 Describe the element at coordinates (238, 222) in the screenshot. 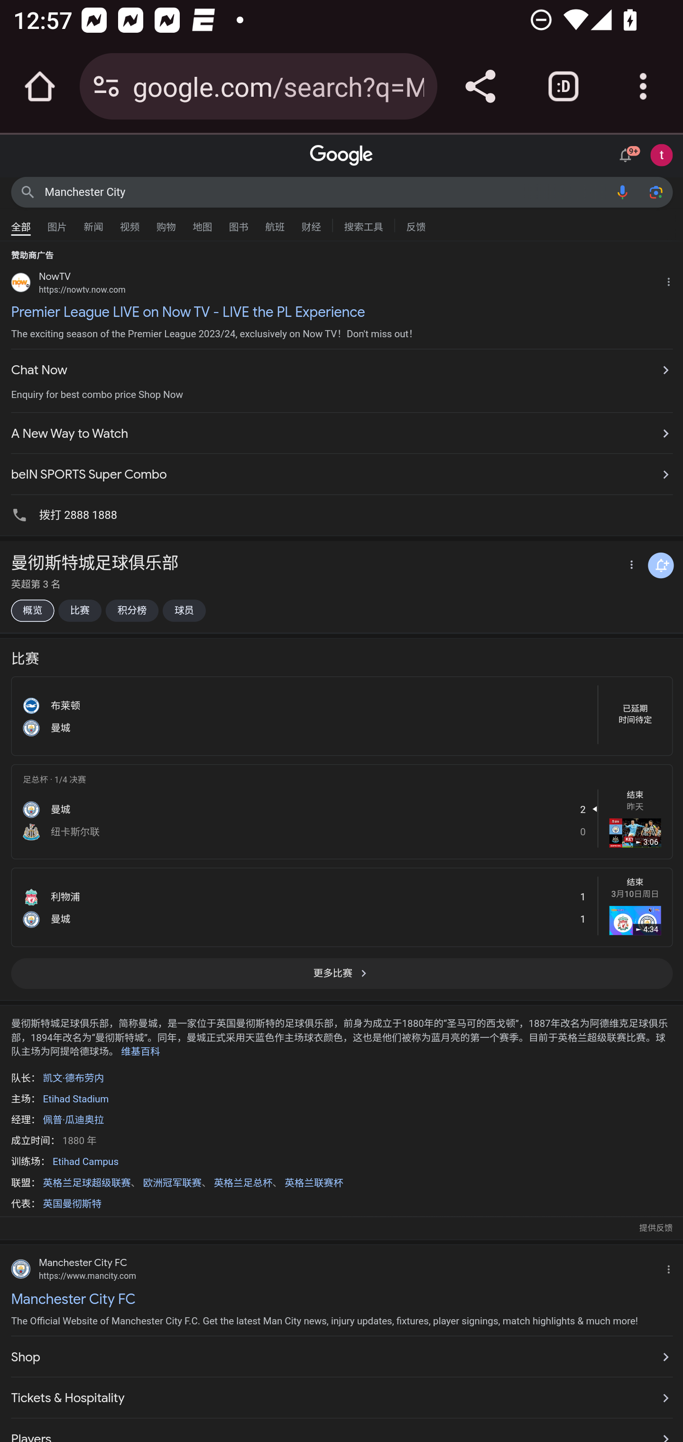

I see `图书` at that location.